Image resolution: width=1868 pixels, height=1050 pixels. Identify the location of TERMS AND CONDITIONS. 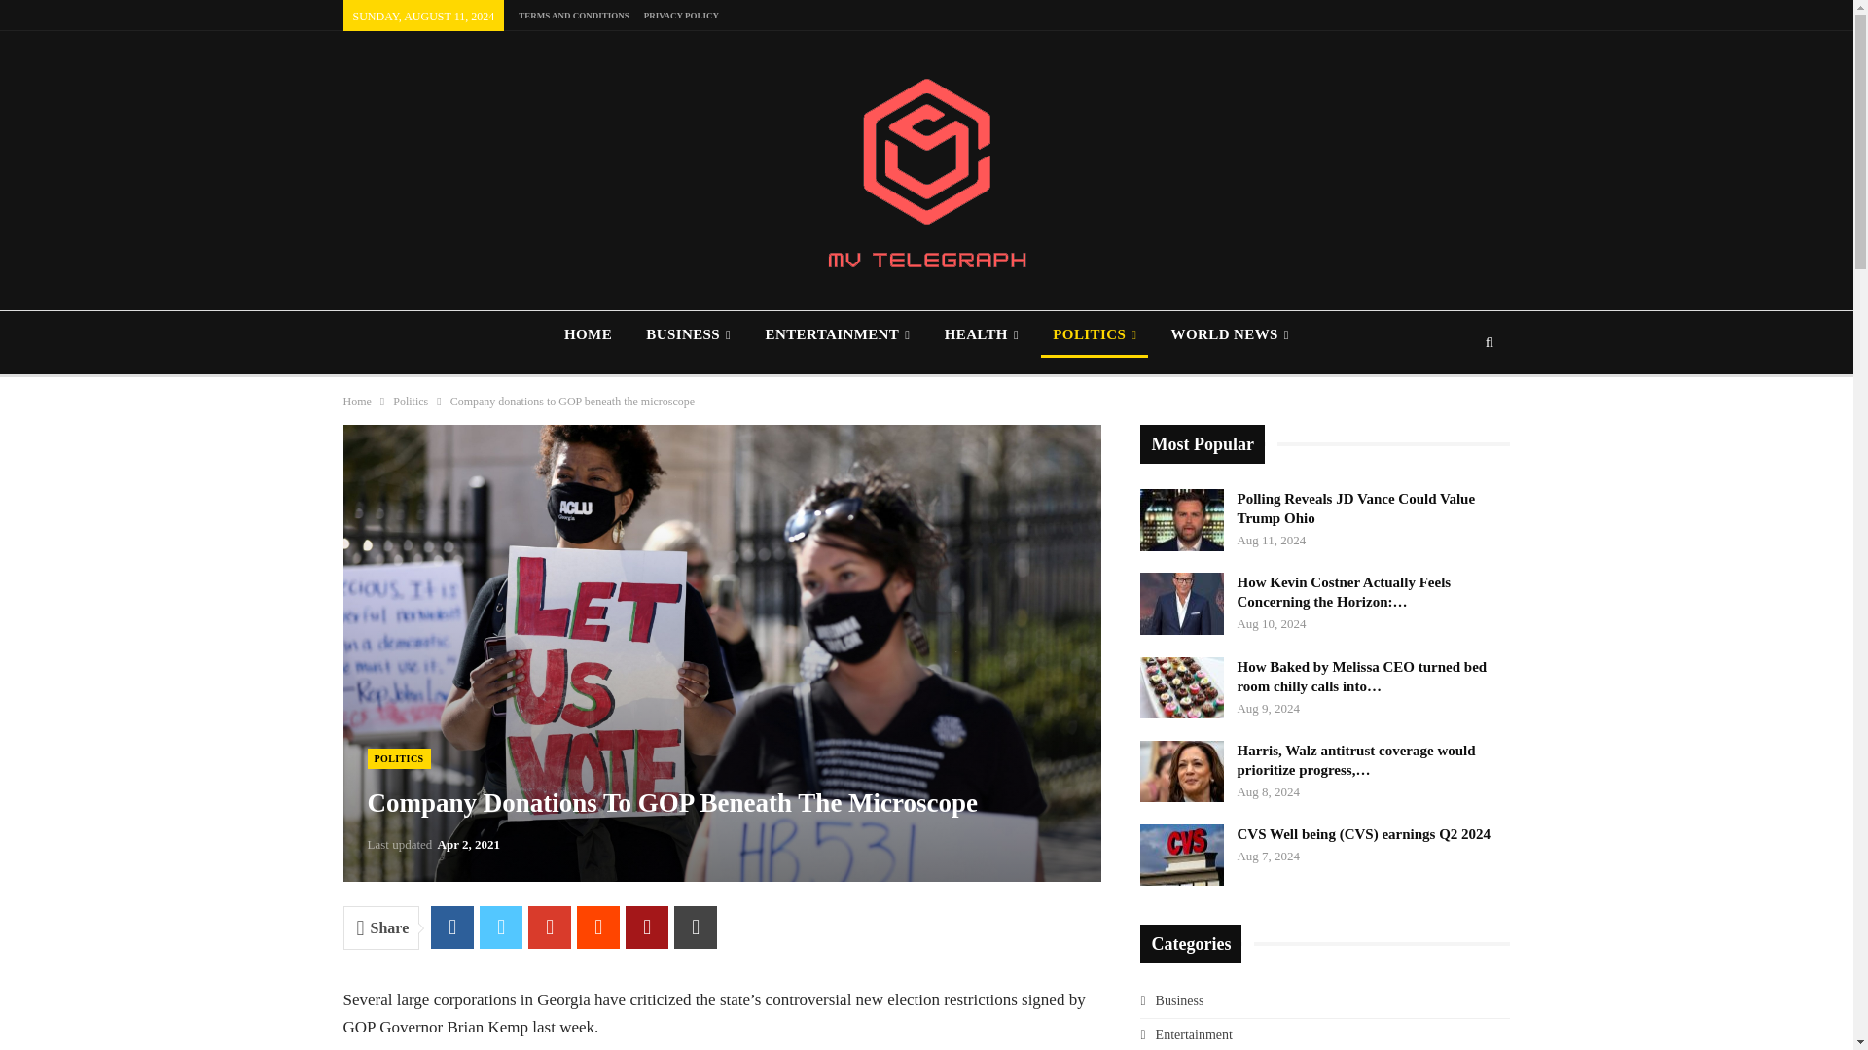
(574, 15).